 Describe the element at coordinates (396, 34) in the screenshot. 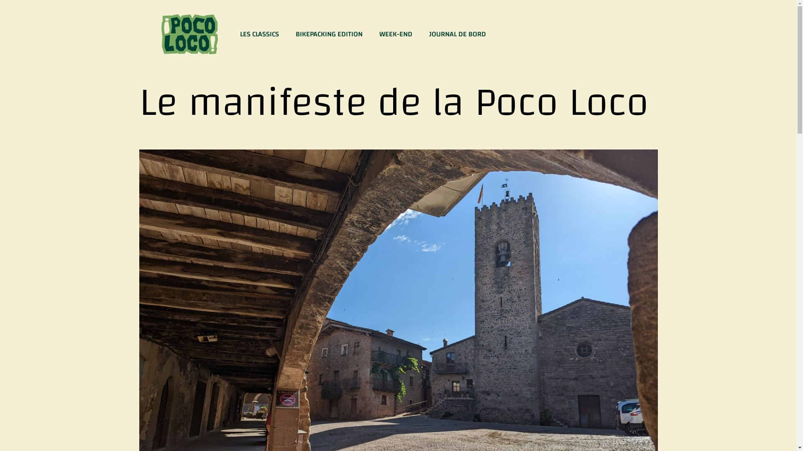

I see `WEEK-END` at that location.